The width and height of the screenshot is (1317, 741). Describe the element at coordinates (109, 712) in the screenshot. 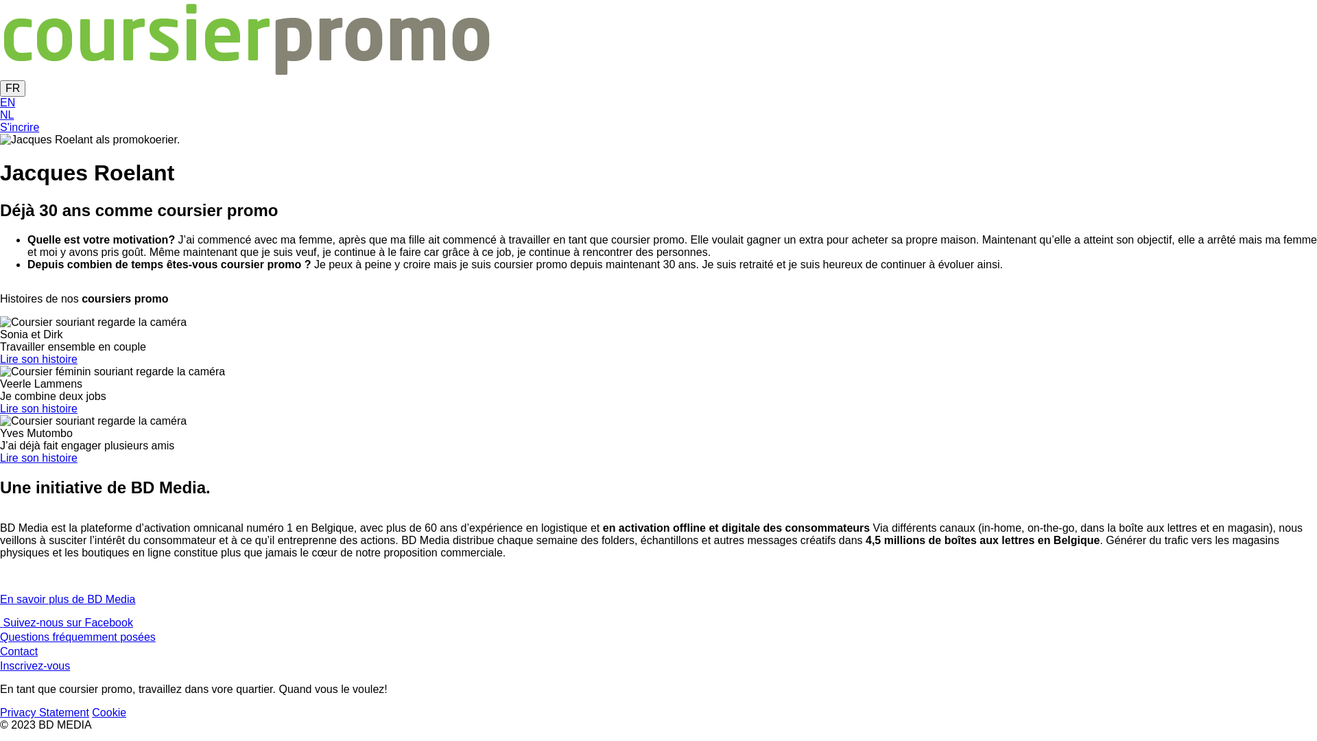

I see `Cookie` at that location.